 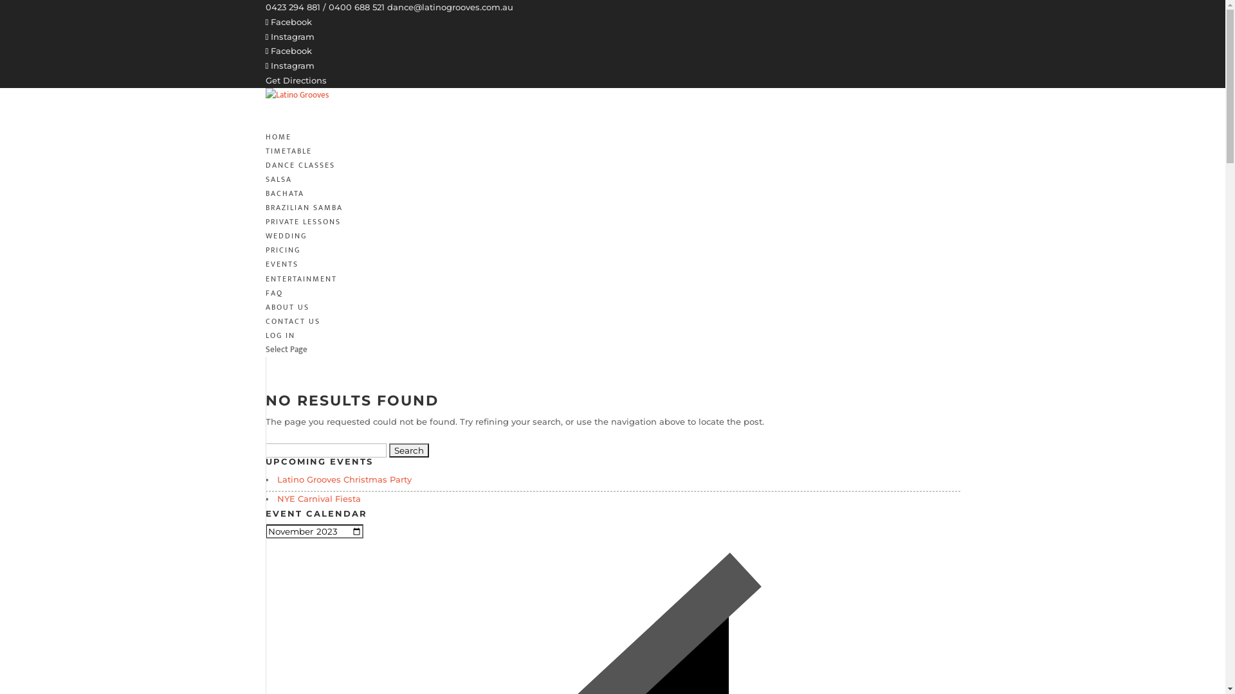 What do you see at coordinates (292, 335) in the screenshot?
I see `CONTACT US` at bounding box center [292, 335].